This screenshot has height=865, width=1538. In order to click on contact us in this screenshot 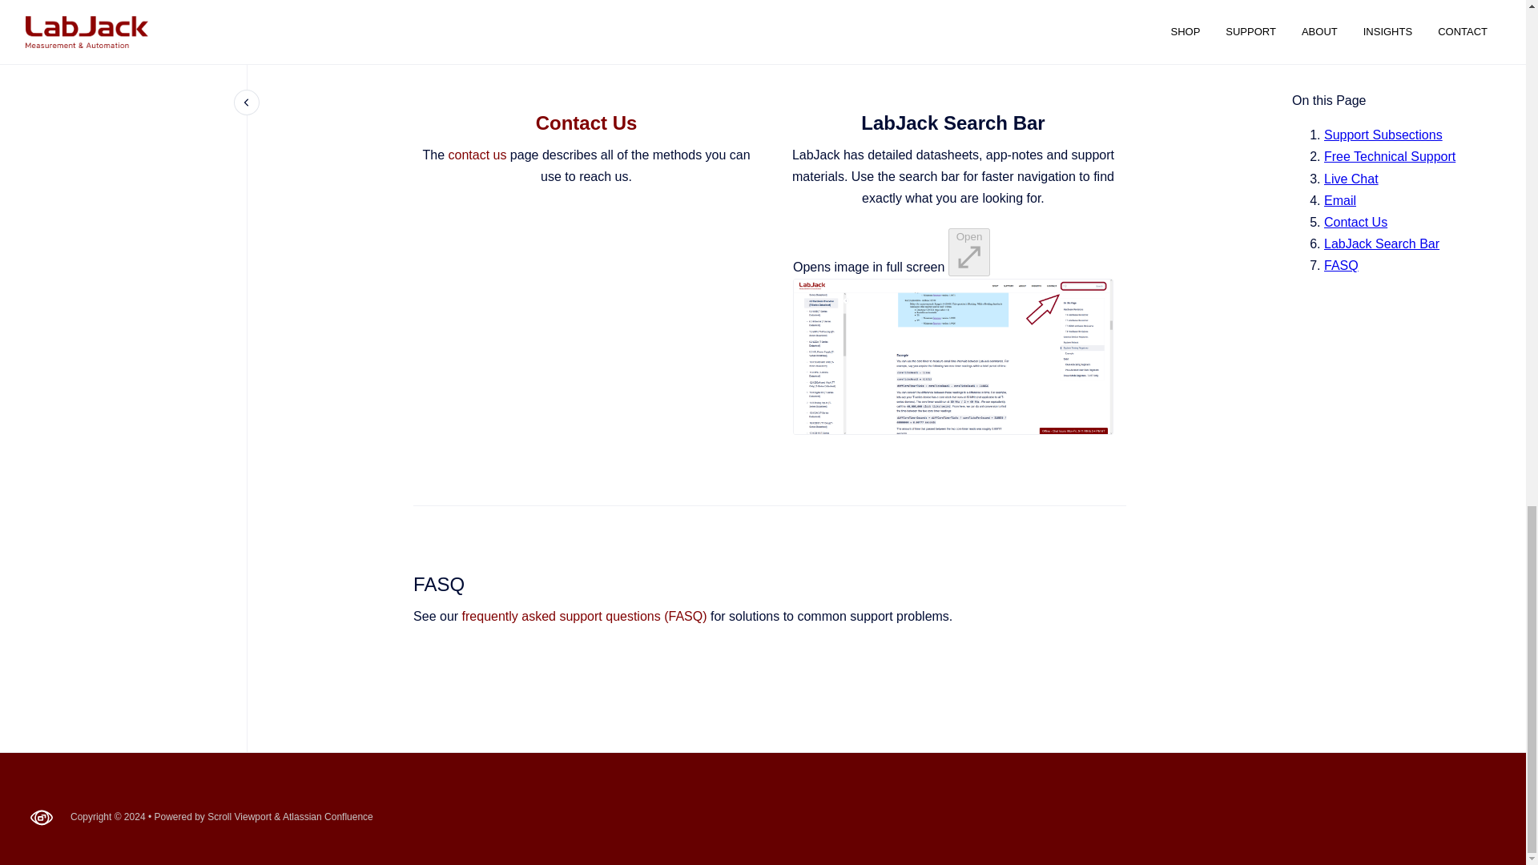, I will do `click(476, 154)`.